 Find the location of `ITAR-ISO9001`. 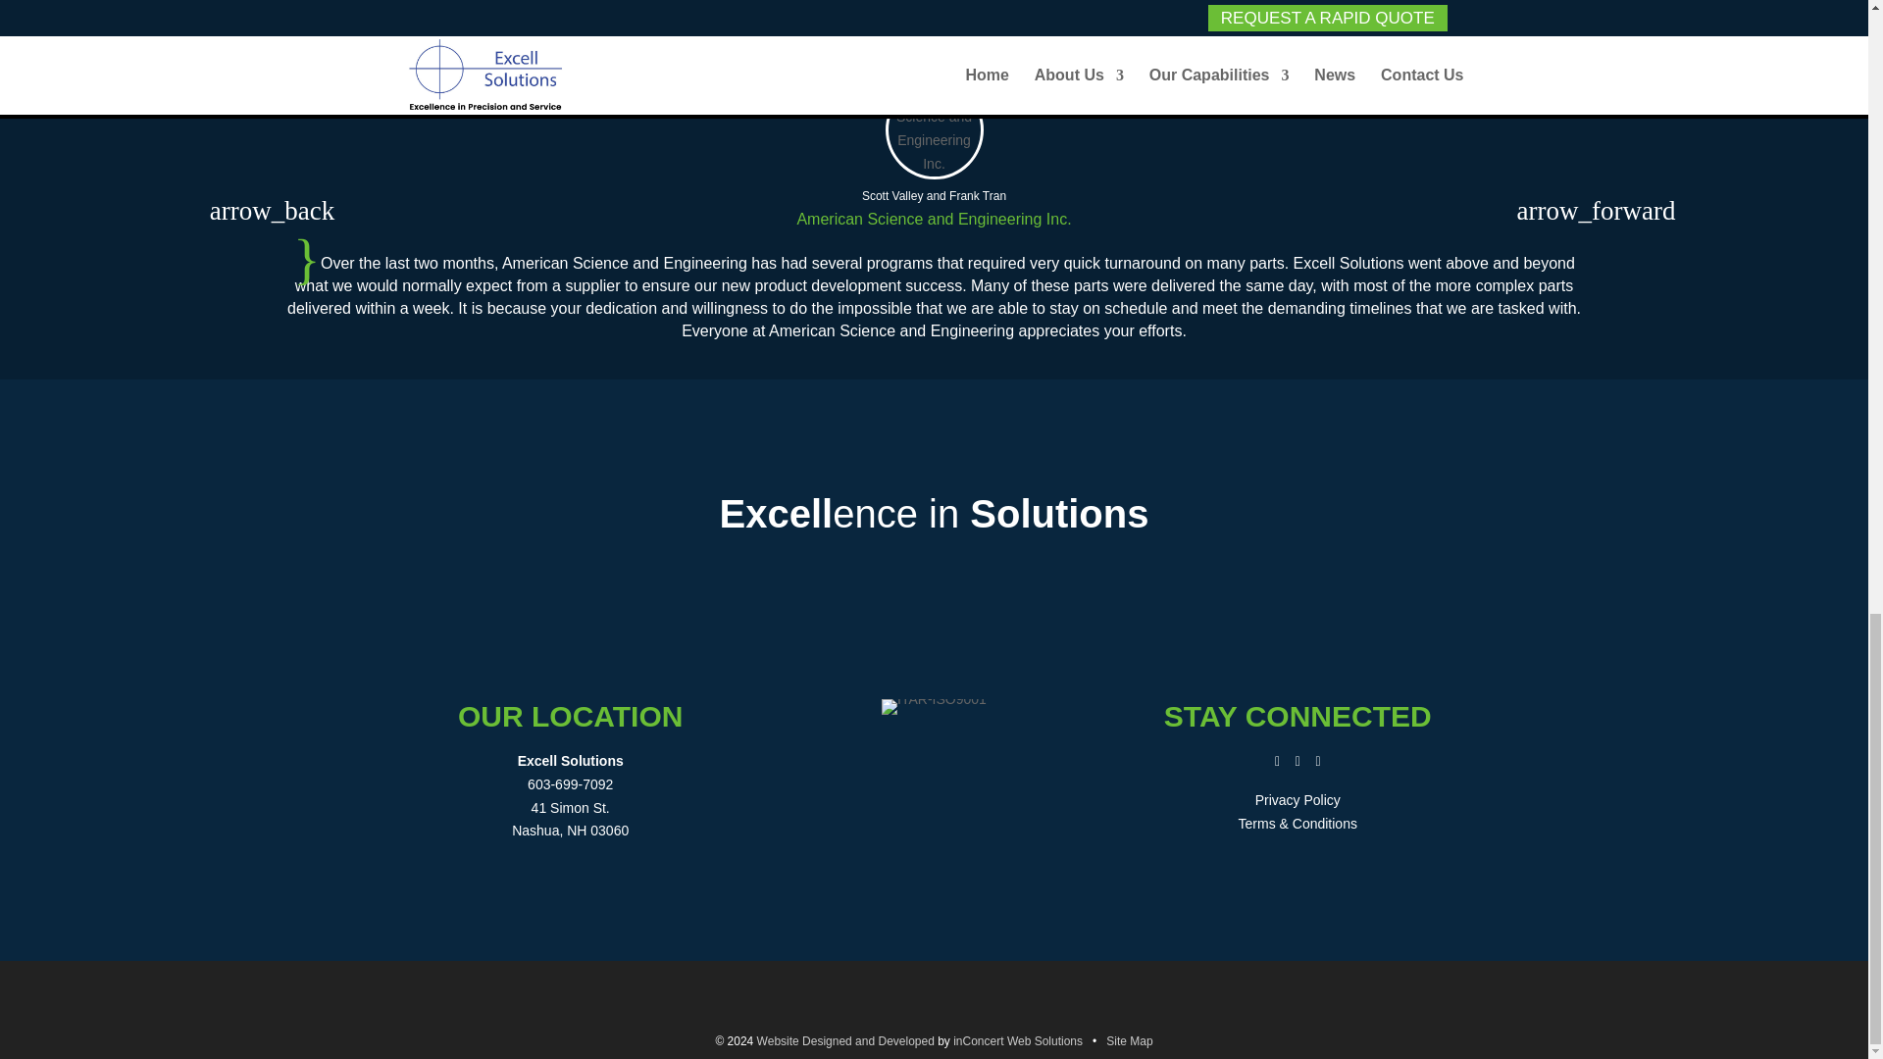

ITAR-ISO9001 is located at coordinates (934, 706).